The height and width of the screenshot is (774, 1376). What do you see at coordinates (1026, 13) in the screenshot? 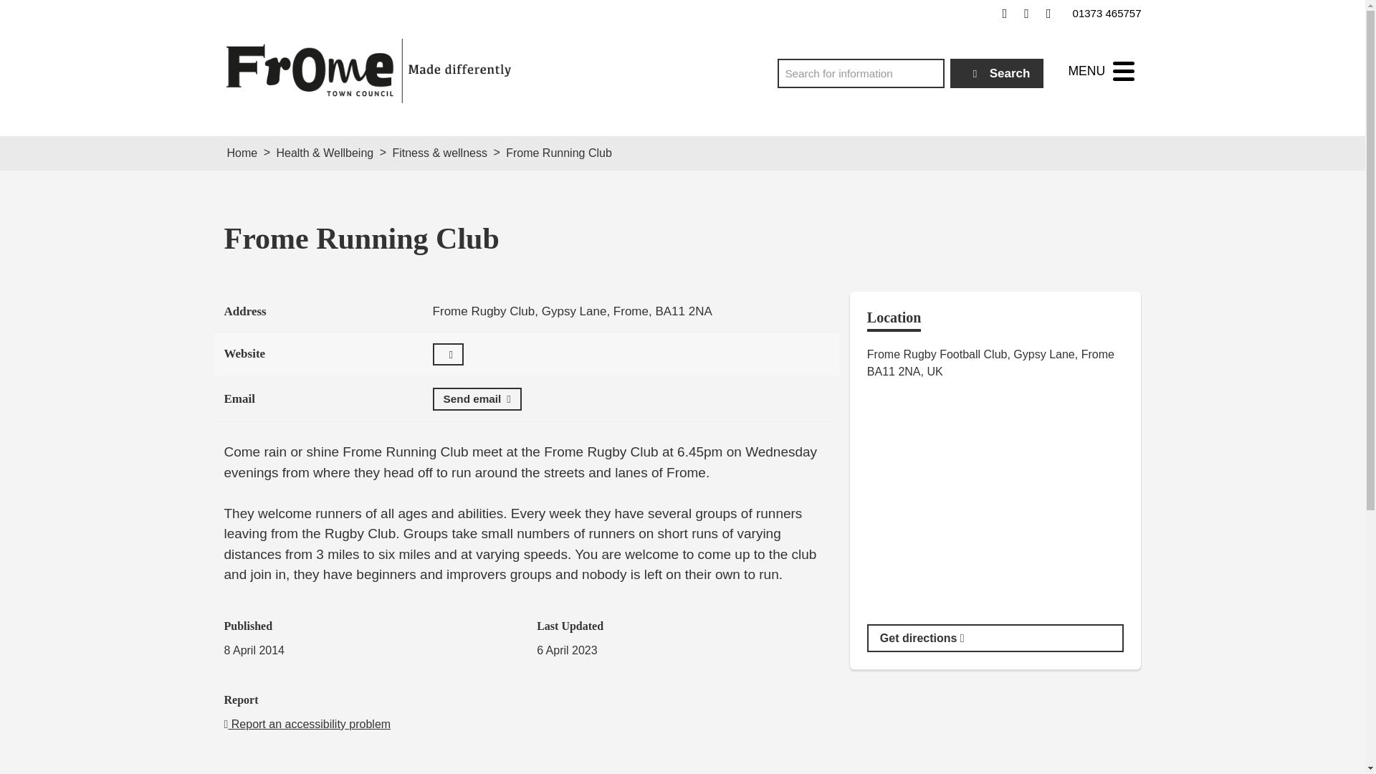
I see `Frome Town Council's Twitter` at bounding box center [1026, 13].